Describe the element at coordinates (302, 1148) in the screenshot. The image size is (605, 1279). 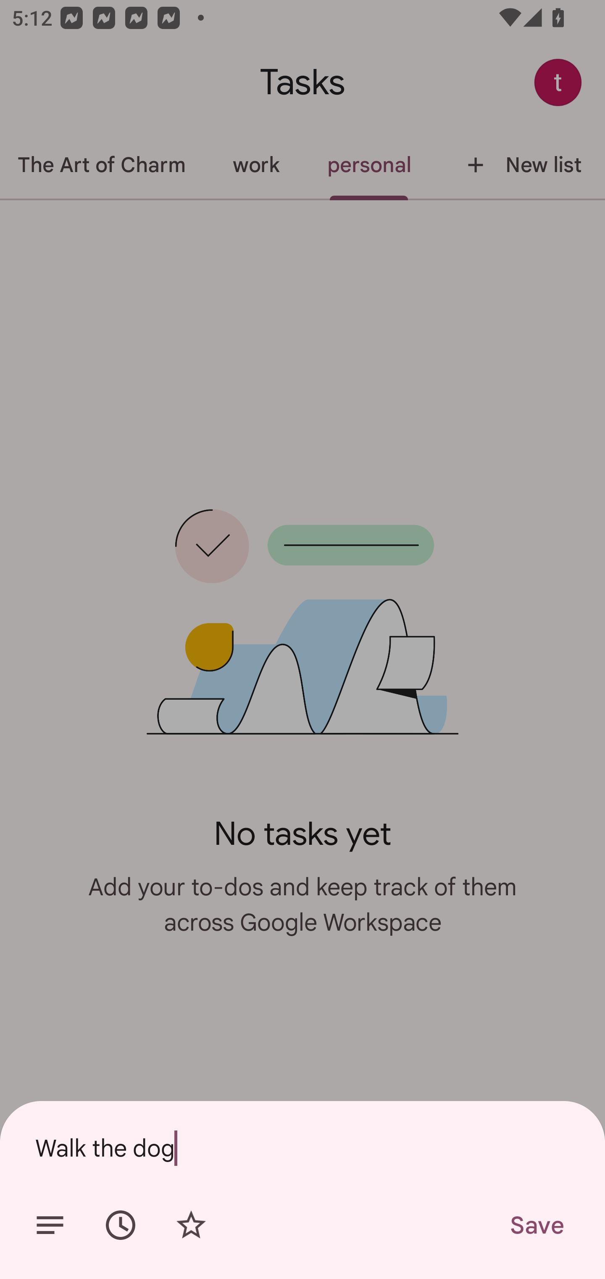
I see `Walk the dog` at that location.